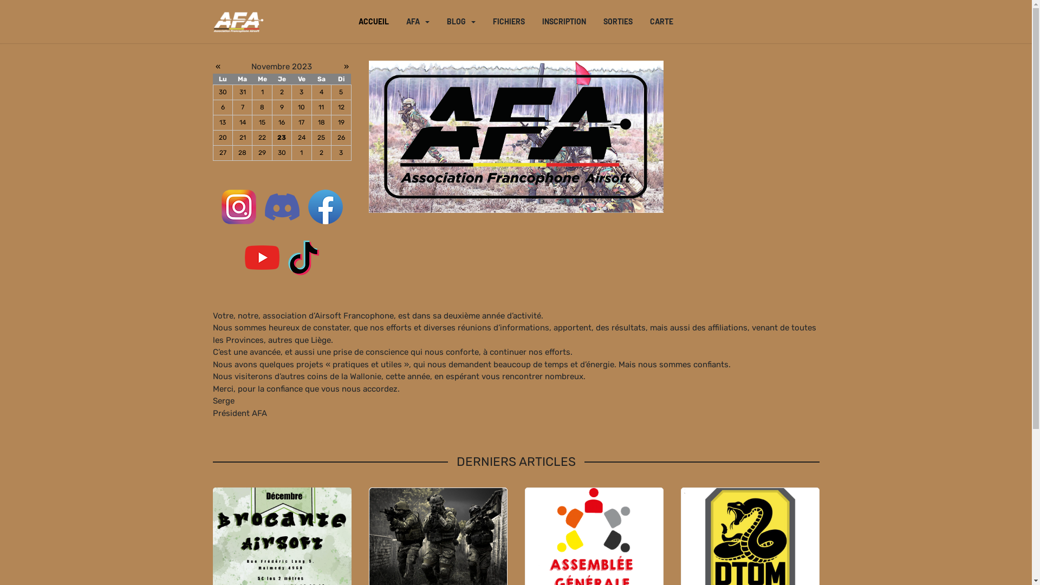  What do you see at coordinates (321, 138) in the screenshot?
I see `25` at bounding box center [321, 138].